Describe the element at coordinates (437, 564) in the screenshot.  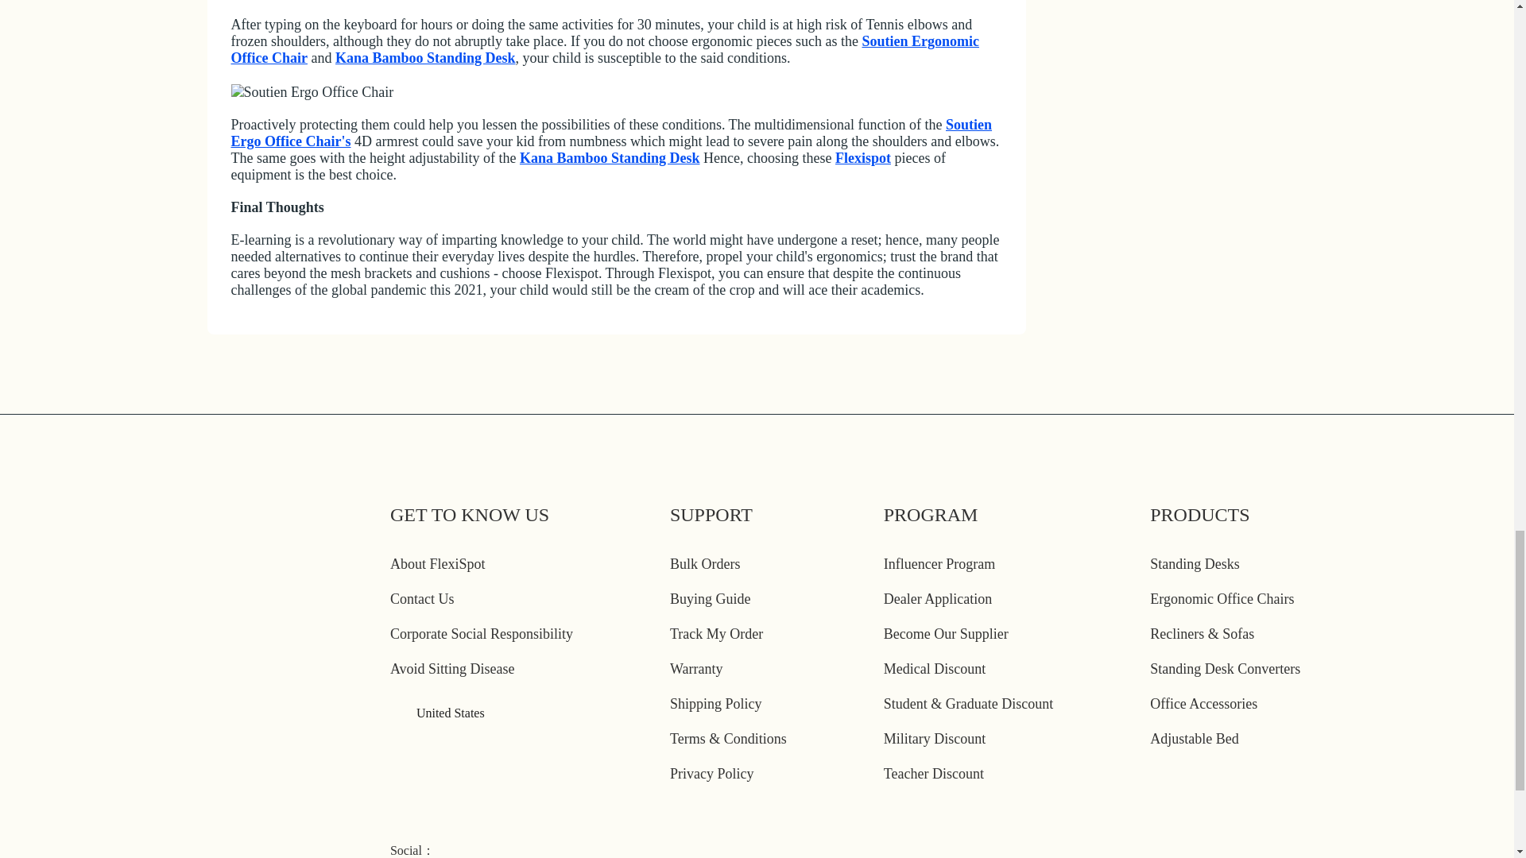
I see `About FlexiSpot` at that location.